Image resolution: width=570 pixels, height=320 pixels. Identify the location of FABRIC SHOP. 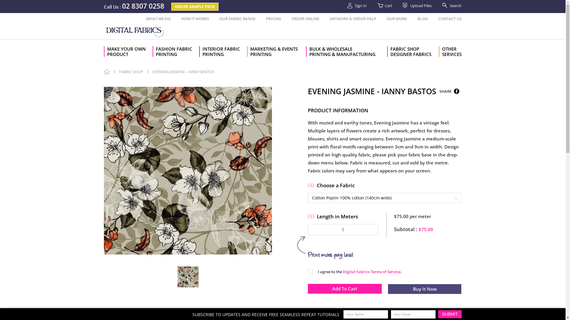
(131, 72).